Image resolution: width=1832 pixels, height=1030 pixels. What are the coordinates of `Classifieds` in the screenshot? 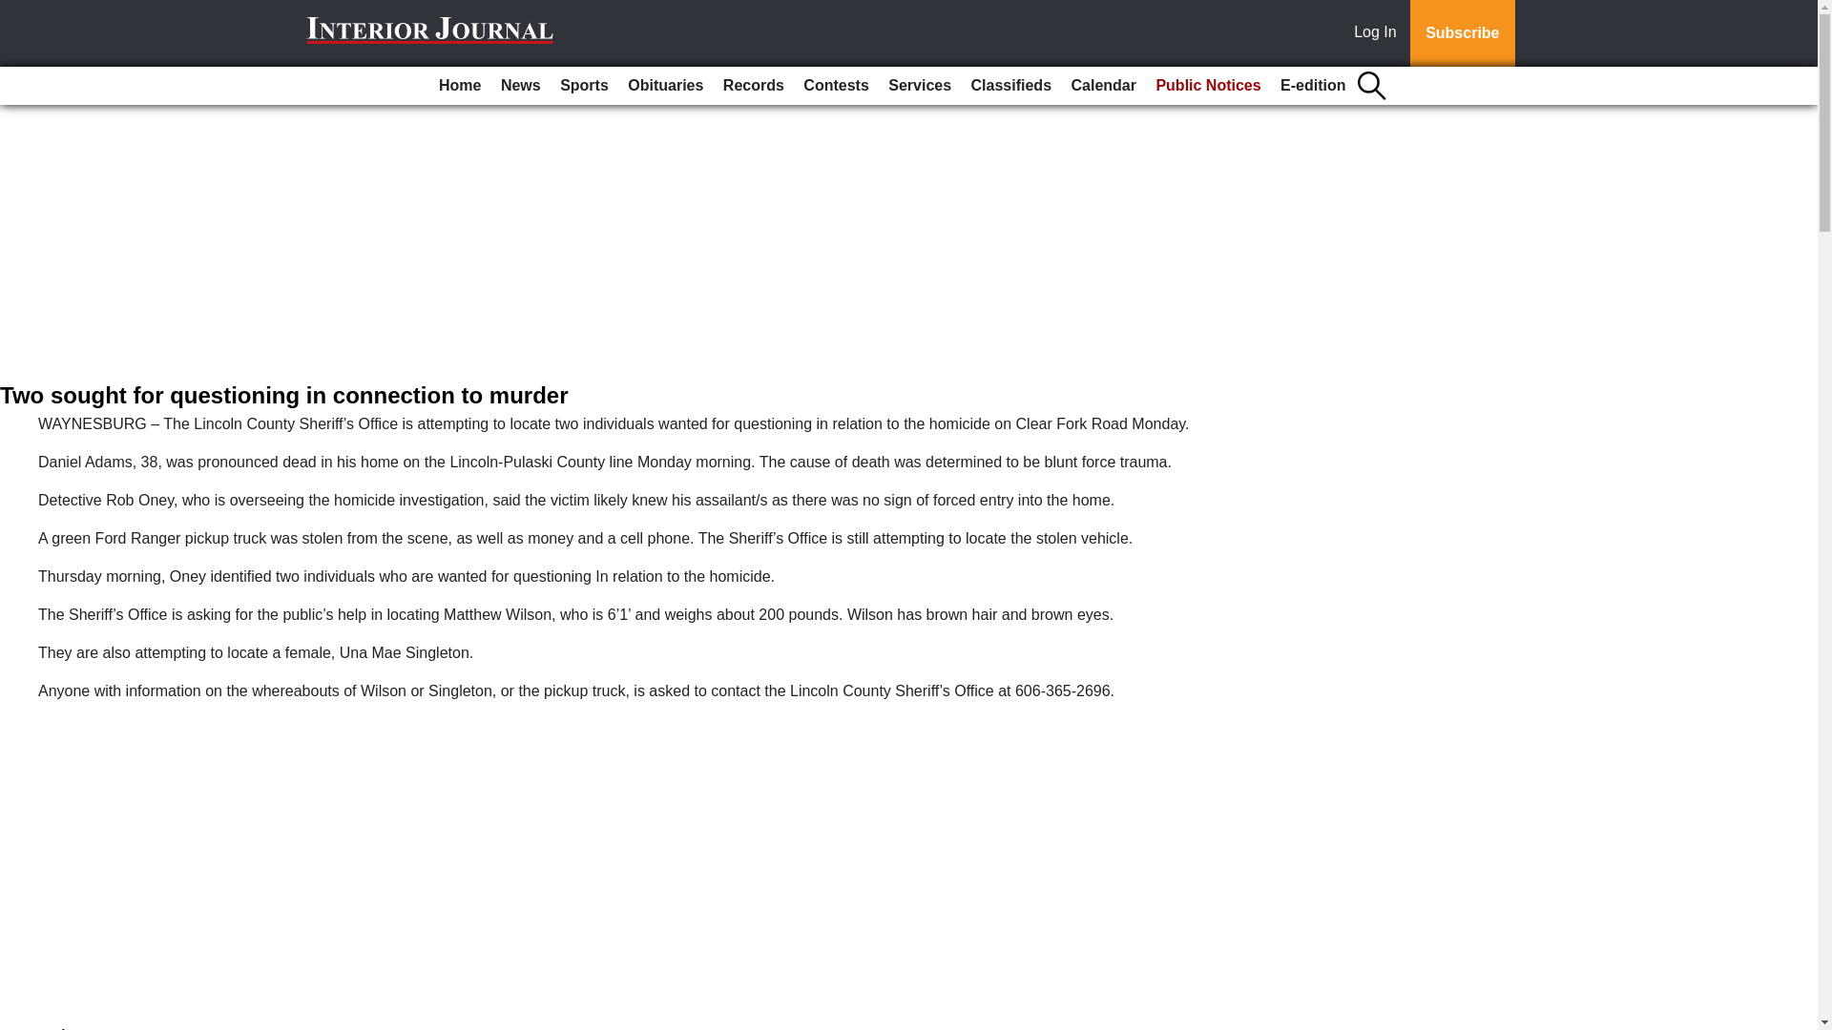 It's located at (1010, 86).